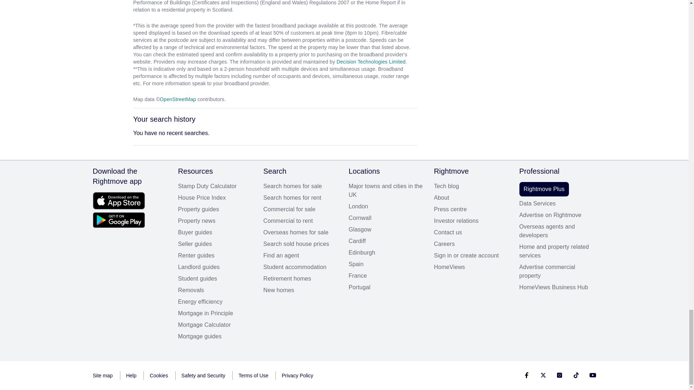 This screenshot has height=390, width=694. I want to click on Buyer guides, so click(216, 232).